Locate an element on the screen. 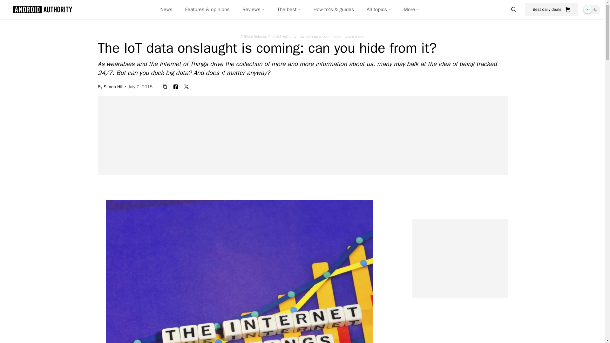 The image size is (610, 343). Best daily deals is located at coordinates (552, 9).